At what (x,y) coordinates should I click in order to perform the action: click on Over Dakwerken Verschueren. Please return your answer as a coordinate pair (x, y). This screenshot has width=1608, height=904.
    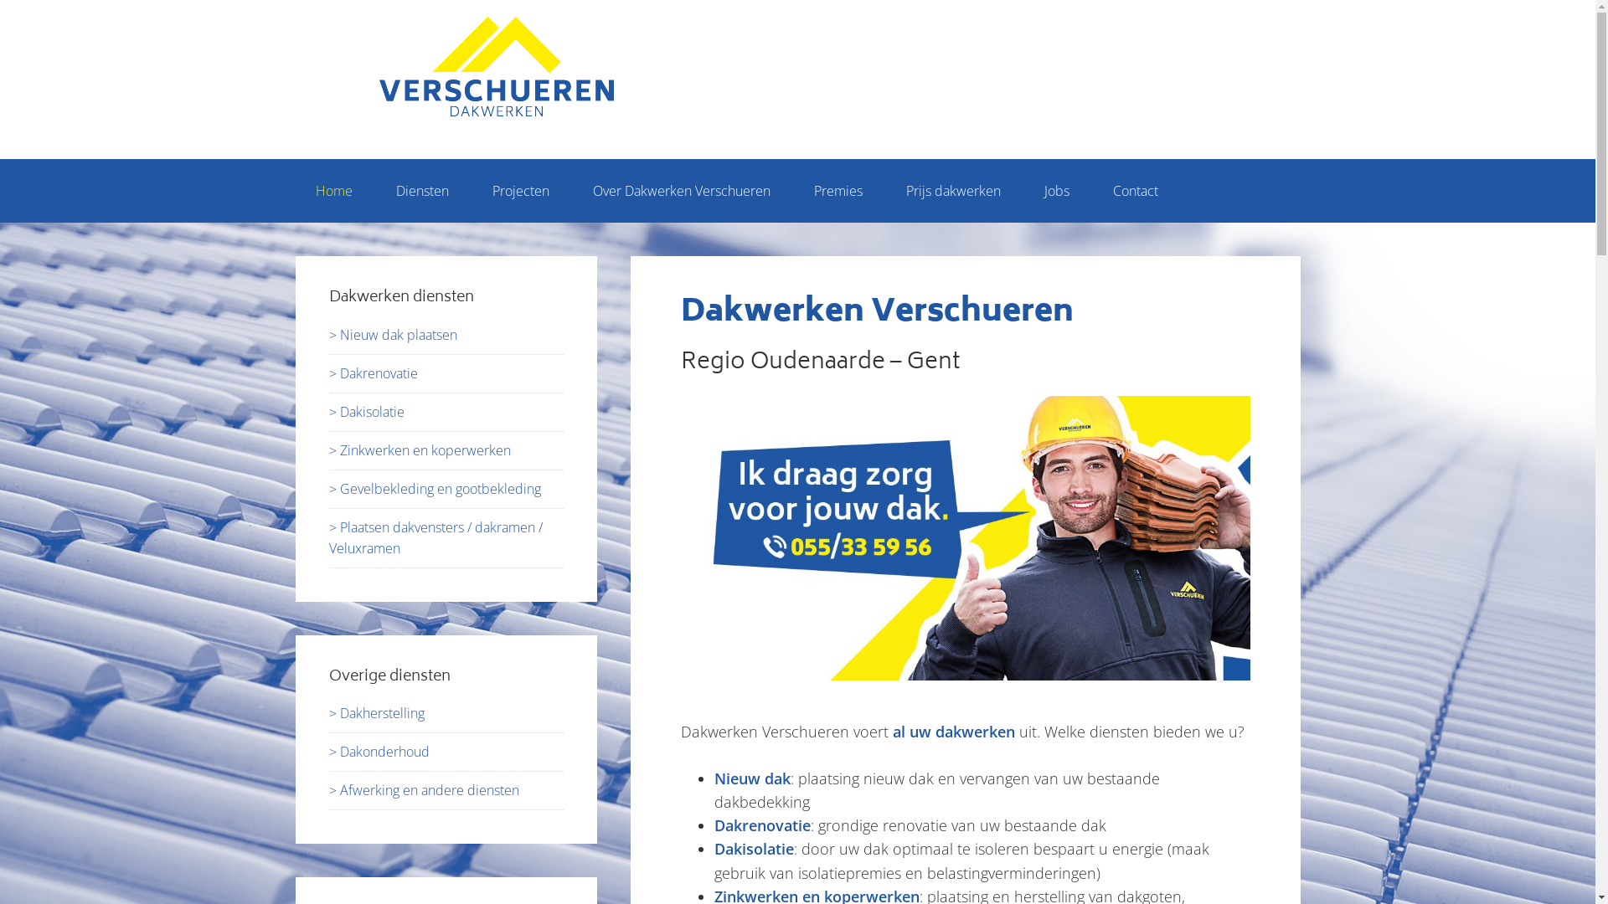
    Looking at the image, I should click on (682, 191).